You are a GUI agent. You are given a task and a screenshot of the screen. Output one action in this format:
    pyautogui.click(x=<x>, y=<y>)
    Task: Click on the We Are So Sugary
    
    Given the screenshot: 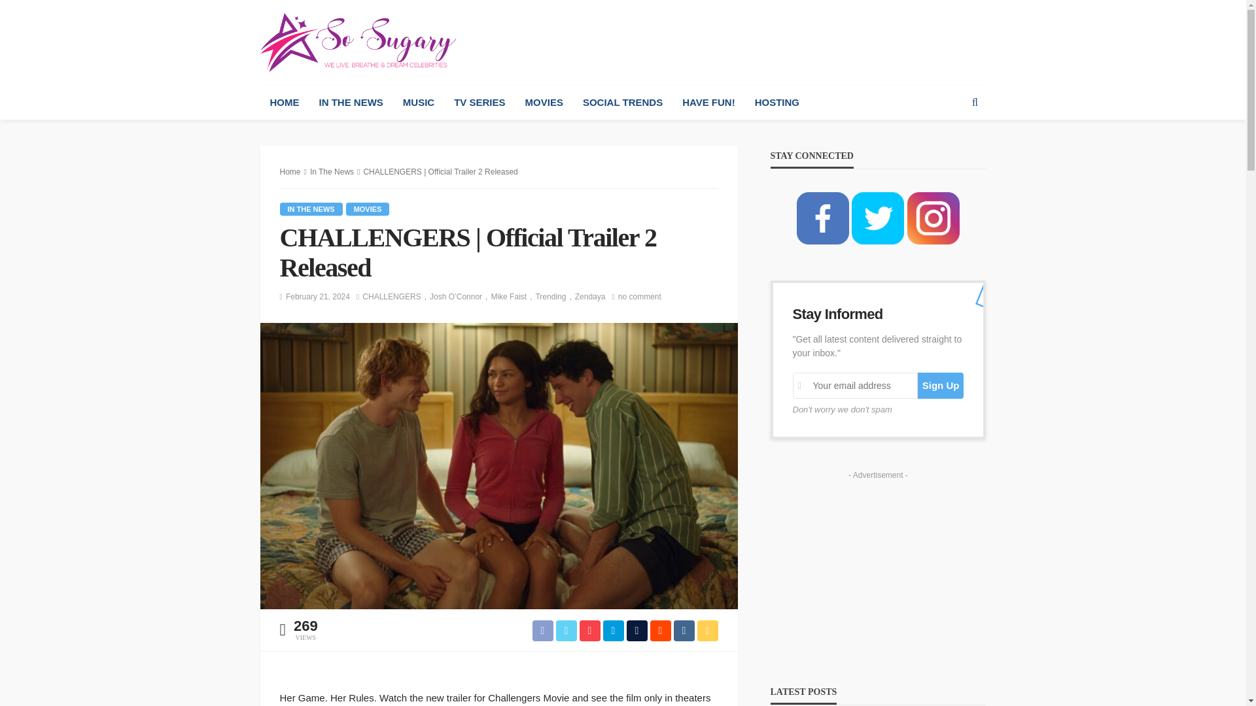 What is the action you would take?
    pyautogui.click(x=357, y=42)
    